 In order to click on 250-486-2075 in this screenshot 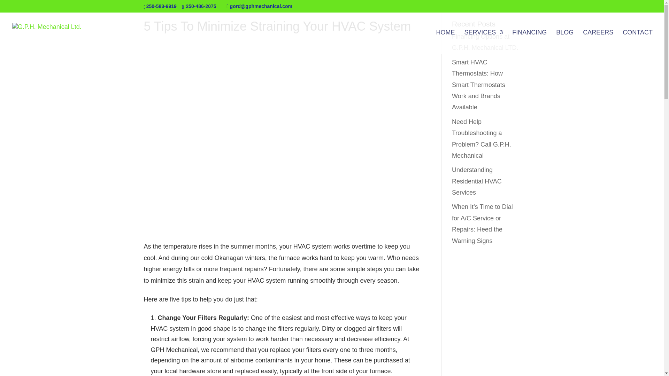, I will do `click(201, 6)`.